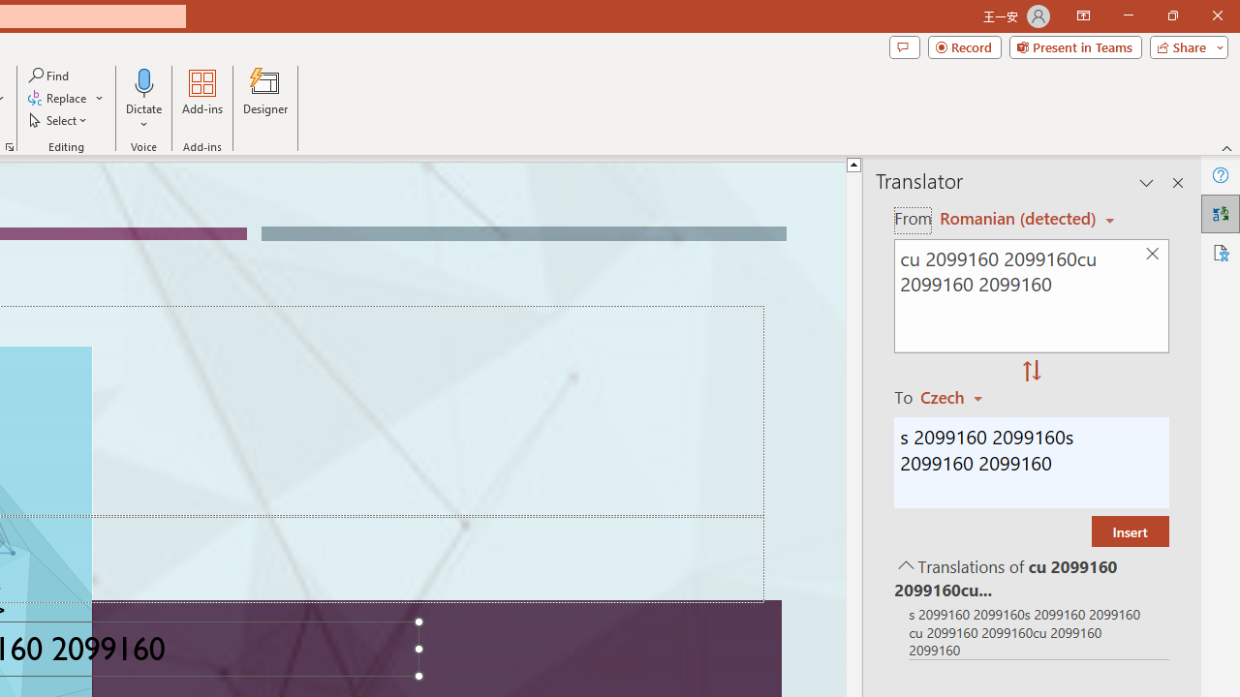 This screenshot has height=697, width=1240. What do you see at coordinates (1031, 577) in the screenshot?
I see `Translations of cu 2099160 2099160cu 2099160 2099160` at bounding box center [1031, 577].